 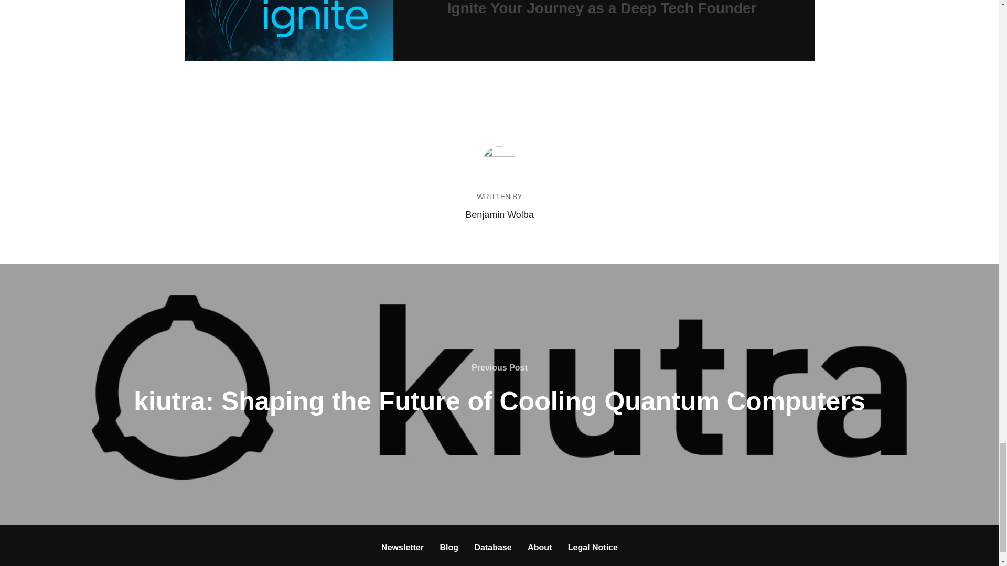 What do you see at coordinates (288, 30) in the screenshot?
I see `intel-ignite-header` at bounding box center [288, 30].